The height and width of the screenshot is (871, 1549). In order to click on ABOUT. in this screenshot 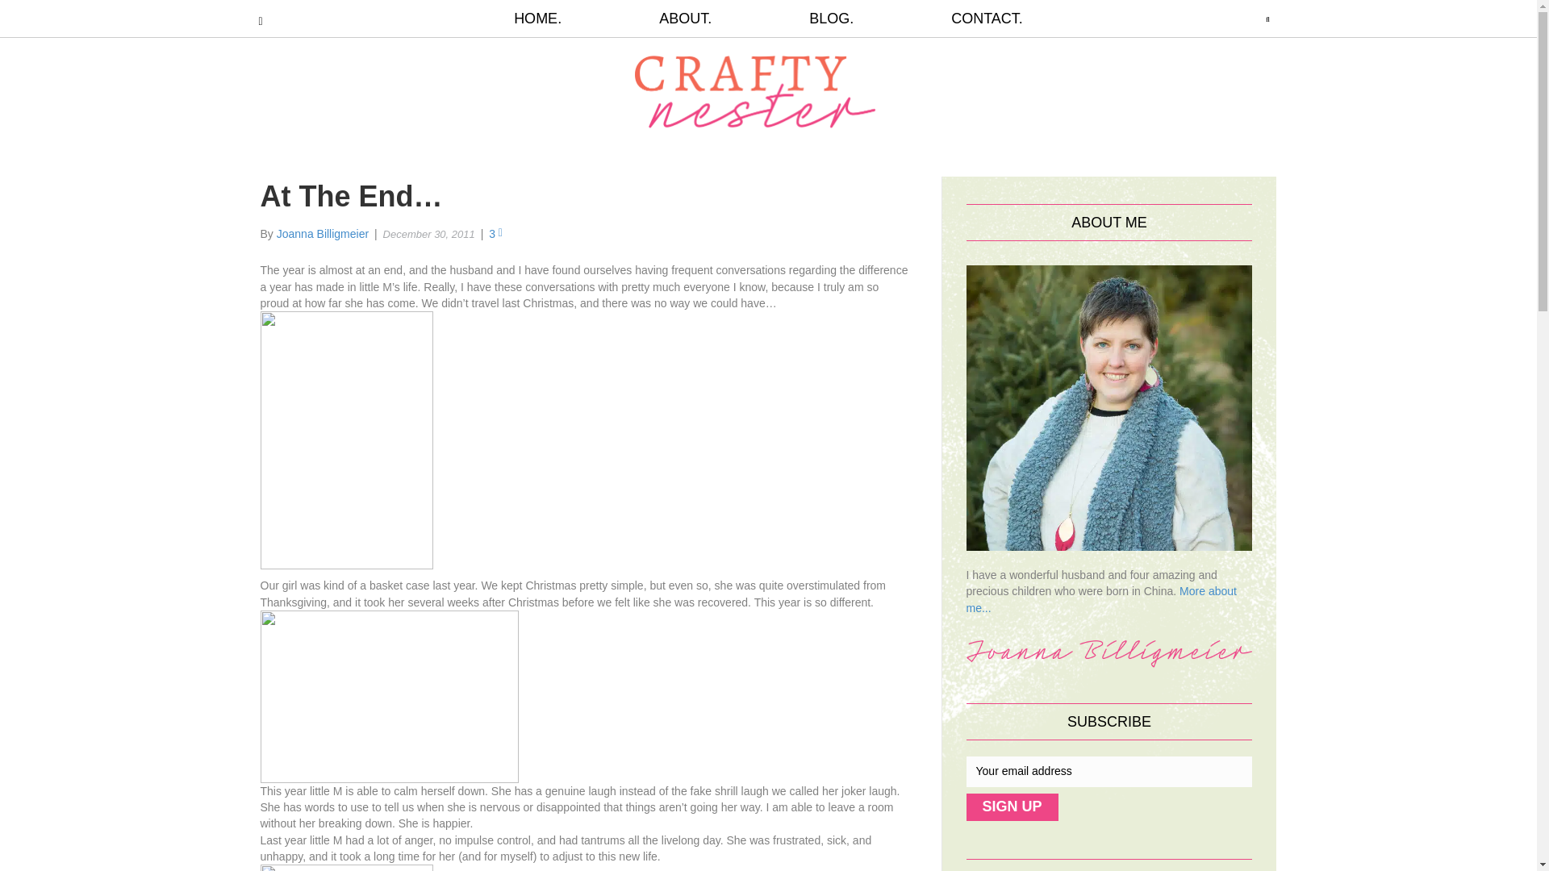, I will do `click(685, 19)`.